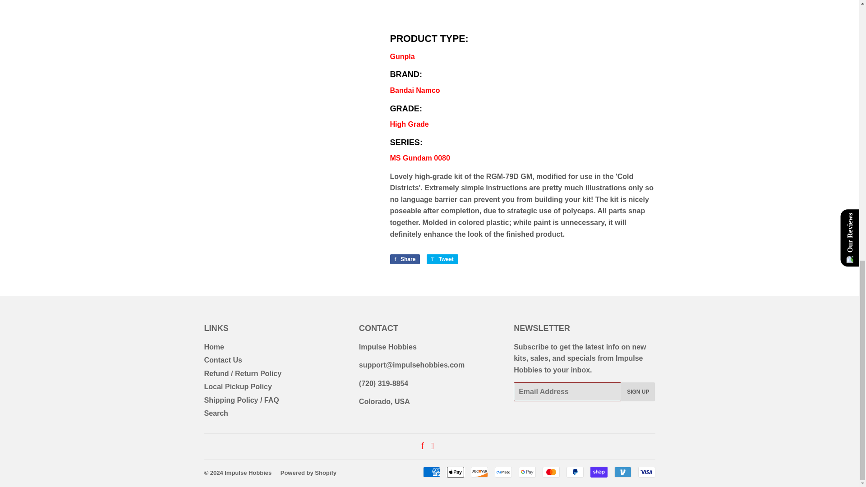  I want to click on Share on Facebook, so click(405, 259).